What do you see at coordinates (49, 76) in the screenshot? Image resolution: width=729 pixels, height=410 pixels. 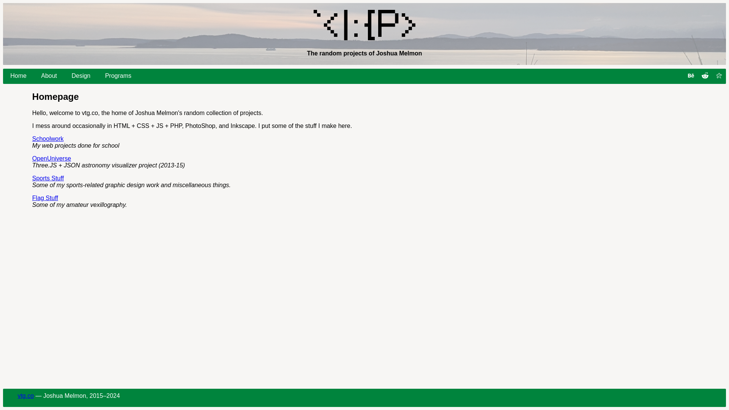 I see `About` at bounding box center [49, 76].